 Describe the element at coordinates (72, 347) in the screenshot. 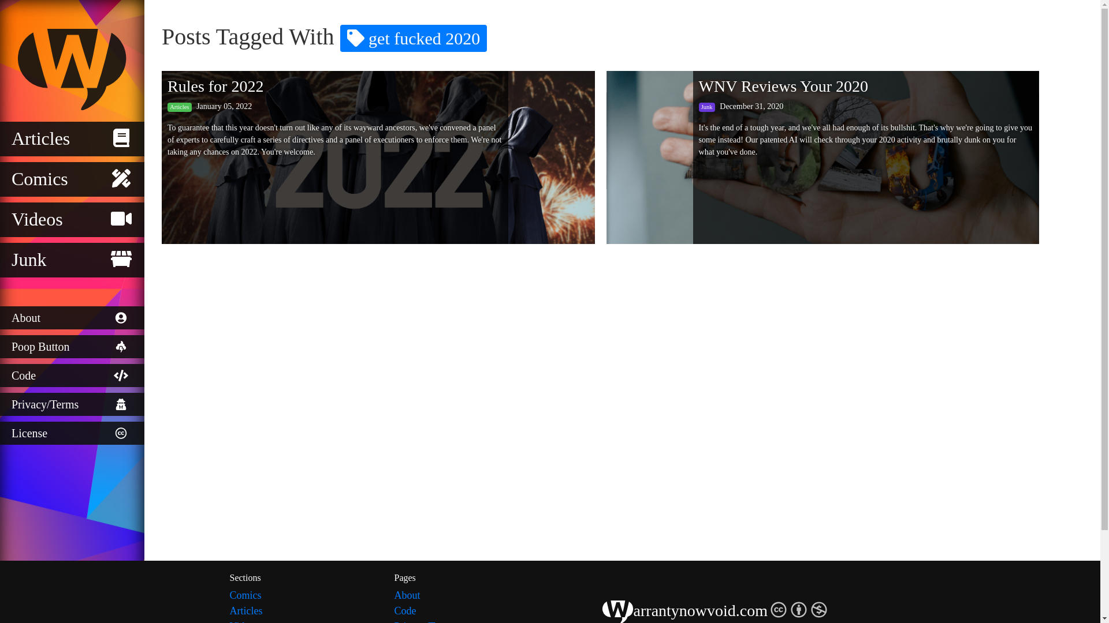

I see `Poop Button` at that location.